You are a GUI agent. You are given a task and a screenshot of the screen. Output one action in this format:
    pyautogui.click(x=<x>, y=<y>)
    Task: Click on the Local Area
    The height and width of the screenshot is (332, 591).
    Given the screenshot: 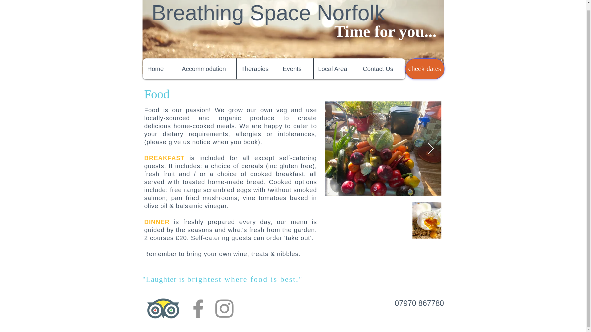 What is the action you would take?
    pyautogui.click(x=336, y=69)
    